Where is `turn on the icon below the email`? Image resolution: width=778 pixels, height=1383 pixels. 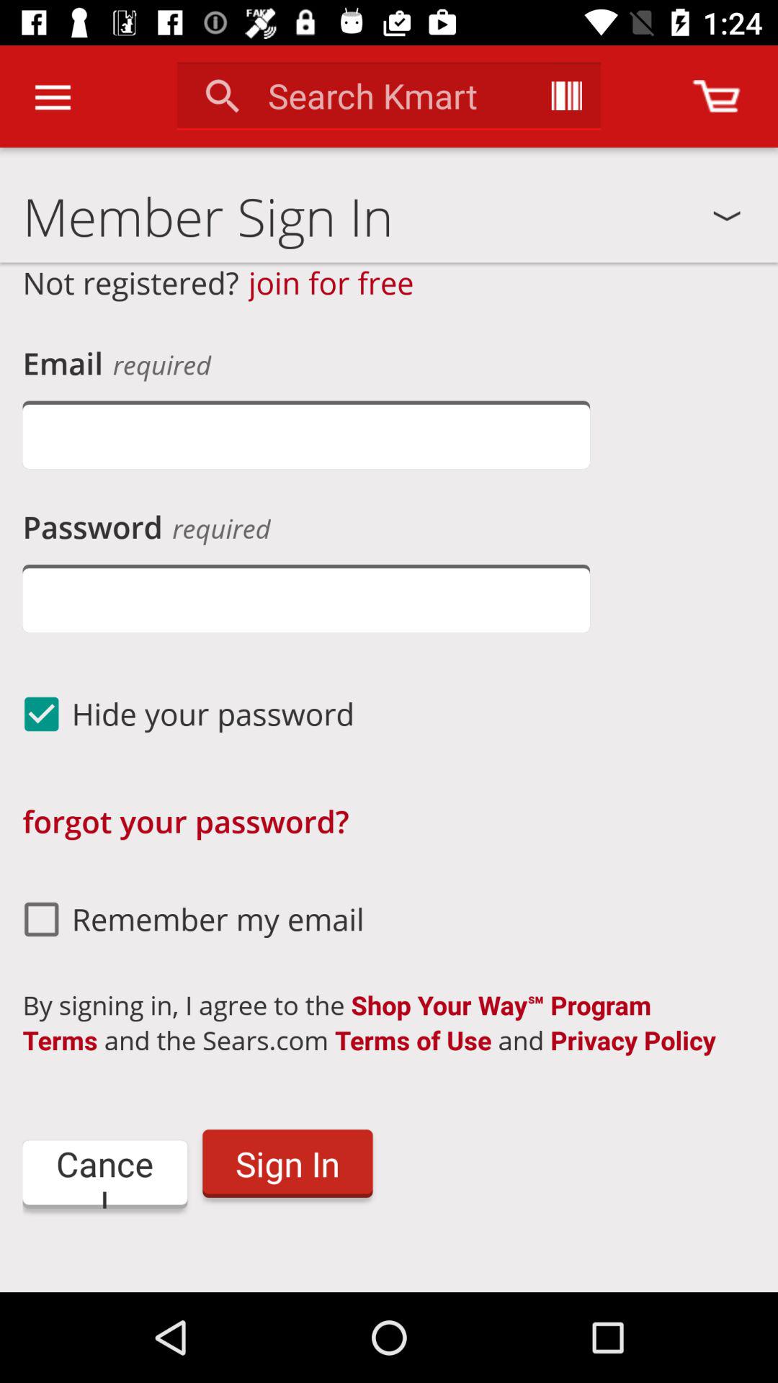
turn on the icon below the email is located at coordinates (305, 435).